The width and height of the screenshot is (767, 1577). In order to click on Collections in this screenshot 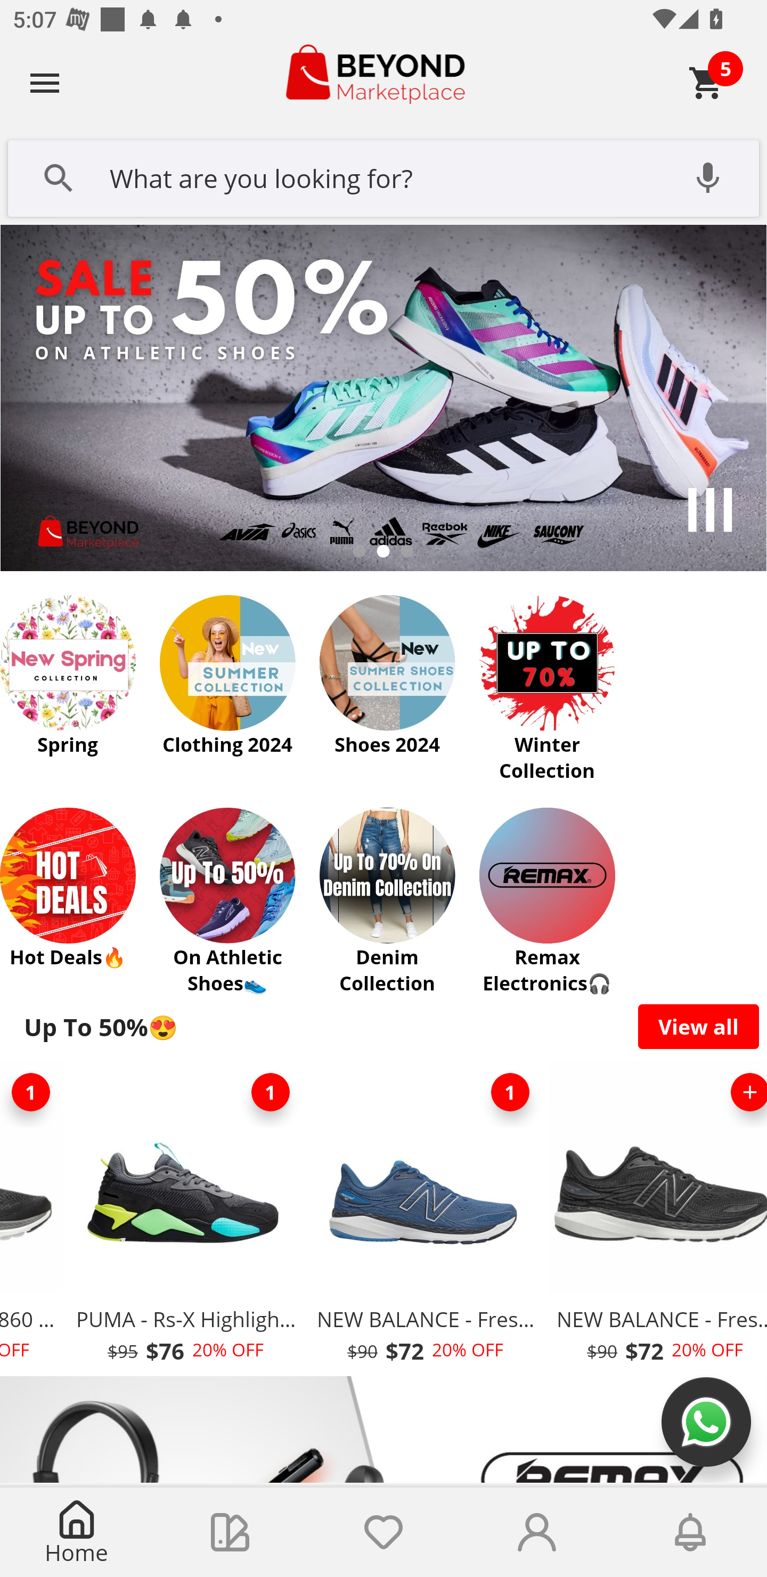, I will do `click(230, 1532)`.